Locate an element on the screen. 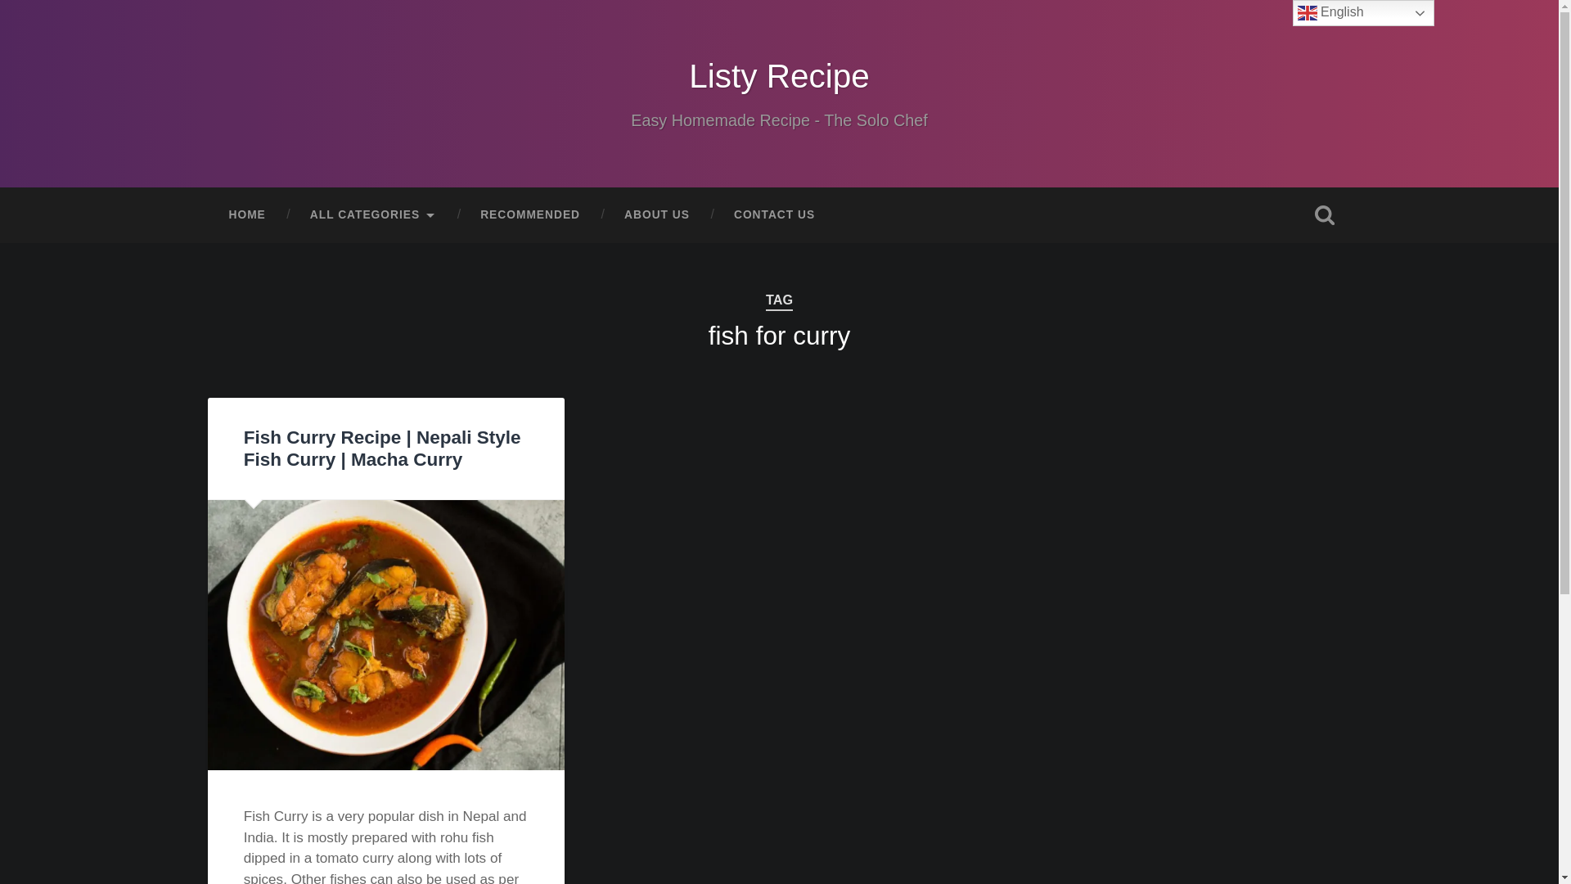  CONTACT US is located at coordinates (774, 214).